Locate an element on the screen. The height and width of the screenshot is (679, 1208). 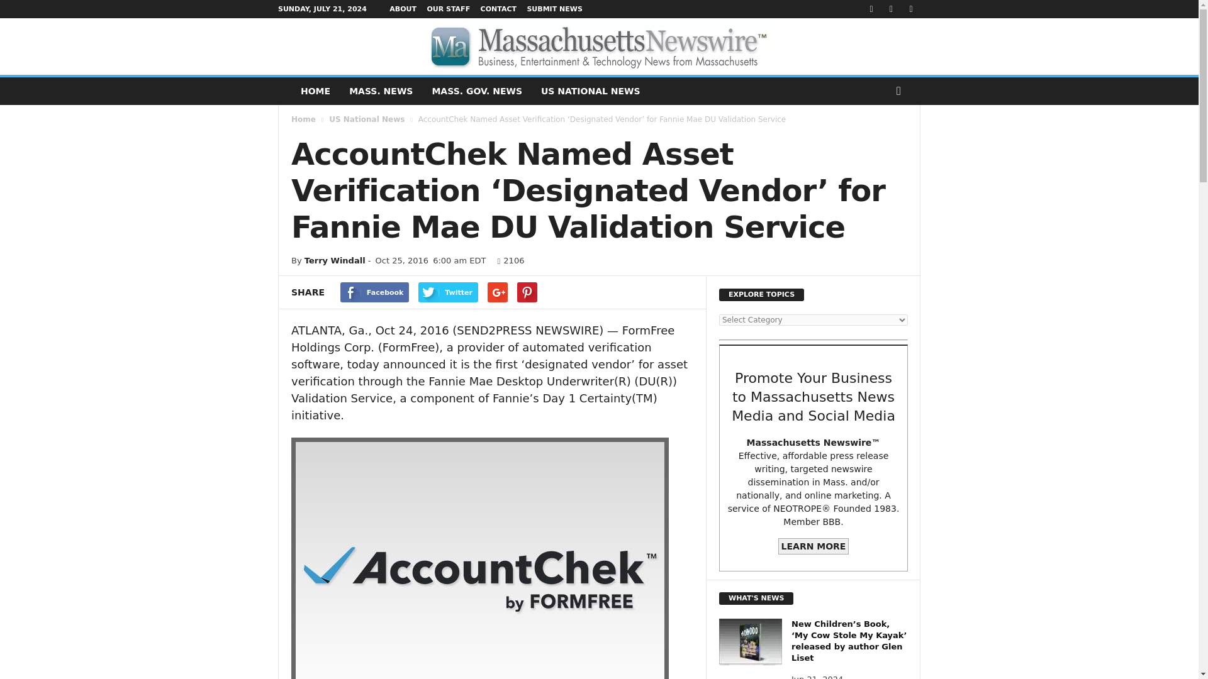
US NATIONAL NEWS is located at coordinates (590, 91).